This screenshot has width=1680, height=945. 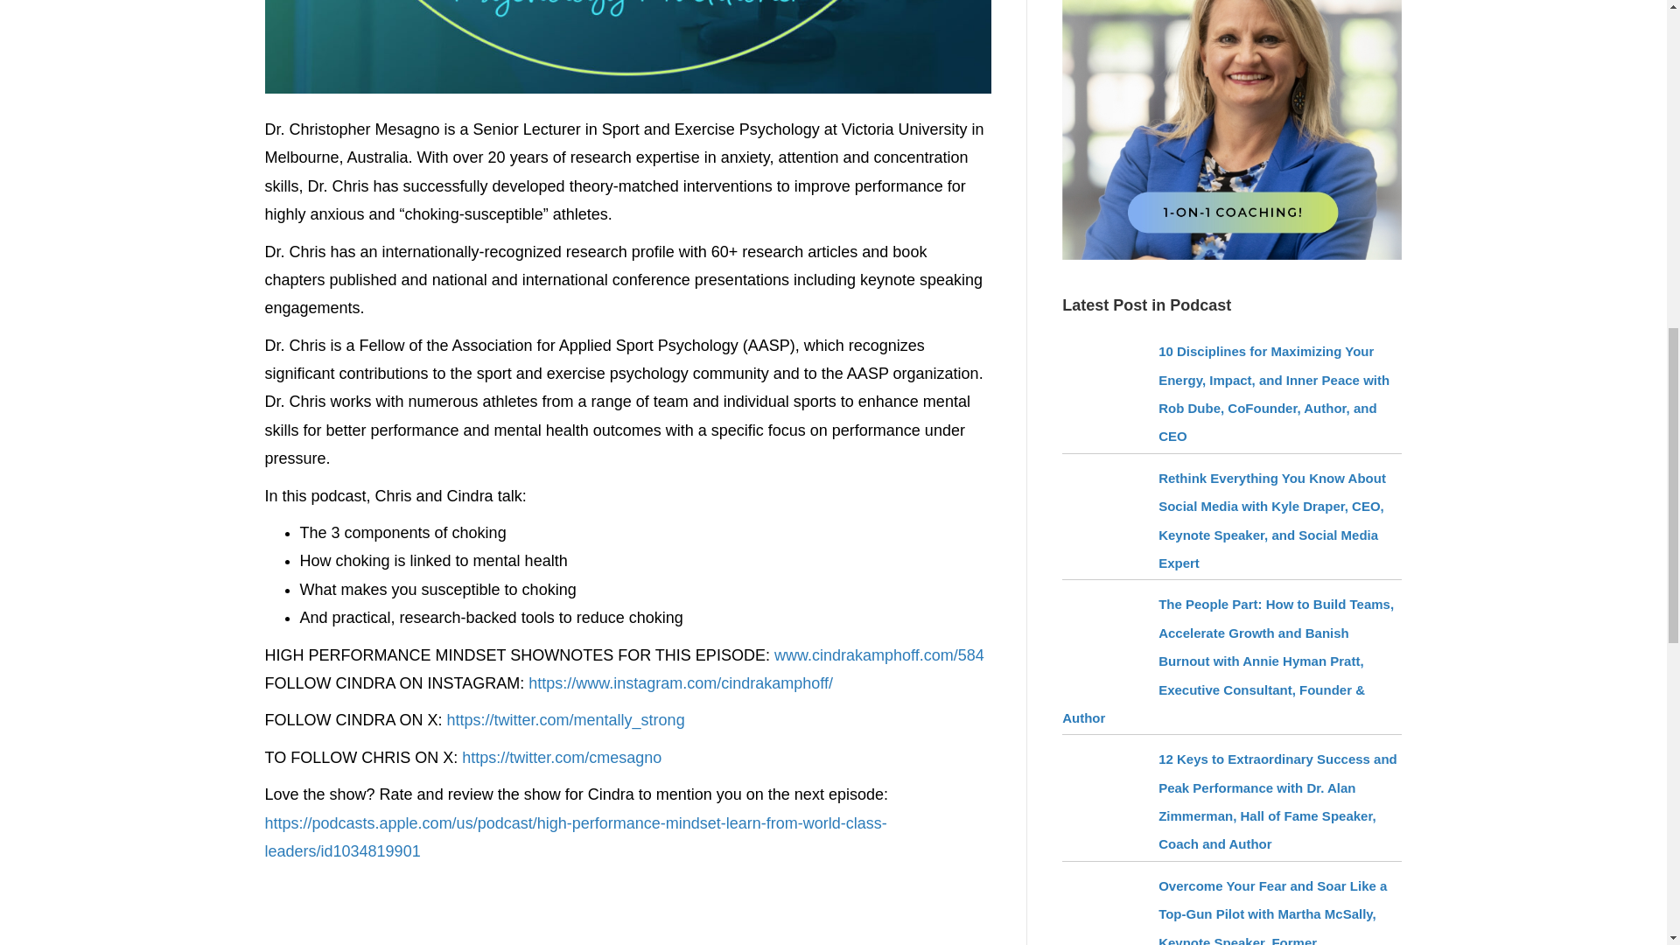 I want to click on Embed Player, so click(x=626, y=910).